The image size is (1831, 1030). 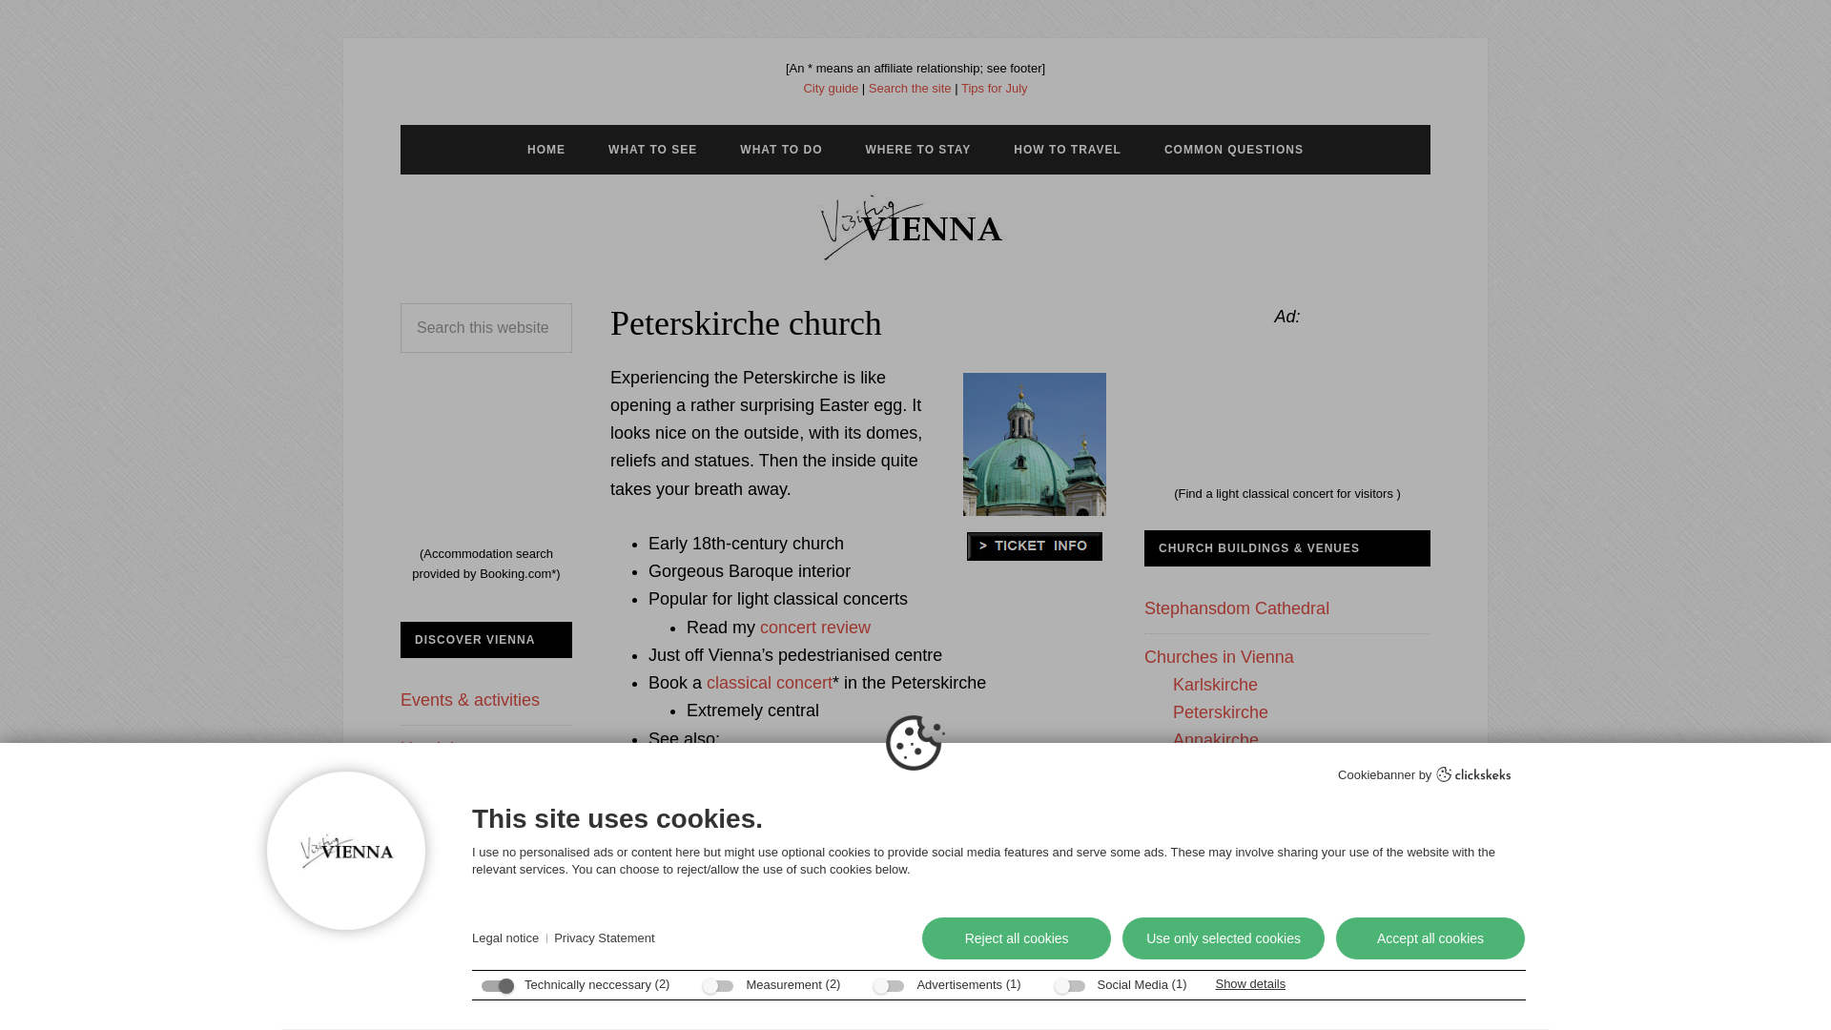 I want to click on Clickskeks, so click(x=1473, y=776).